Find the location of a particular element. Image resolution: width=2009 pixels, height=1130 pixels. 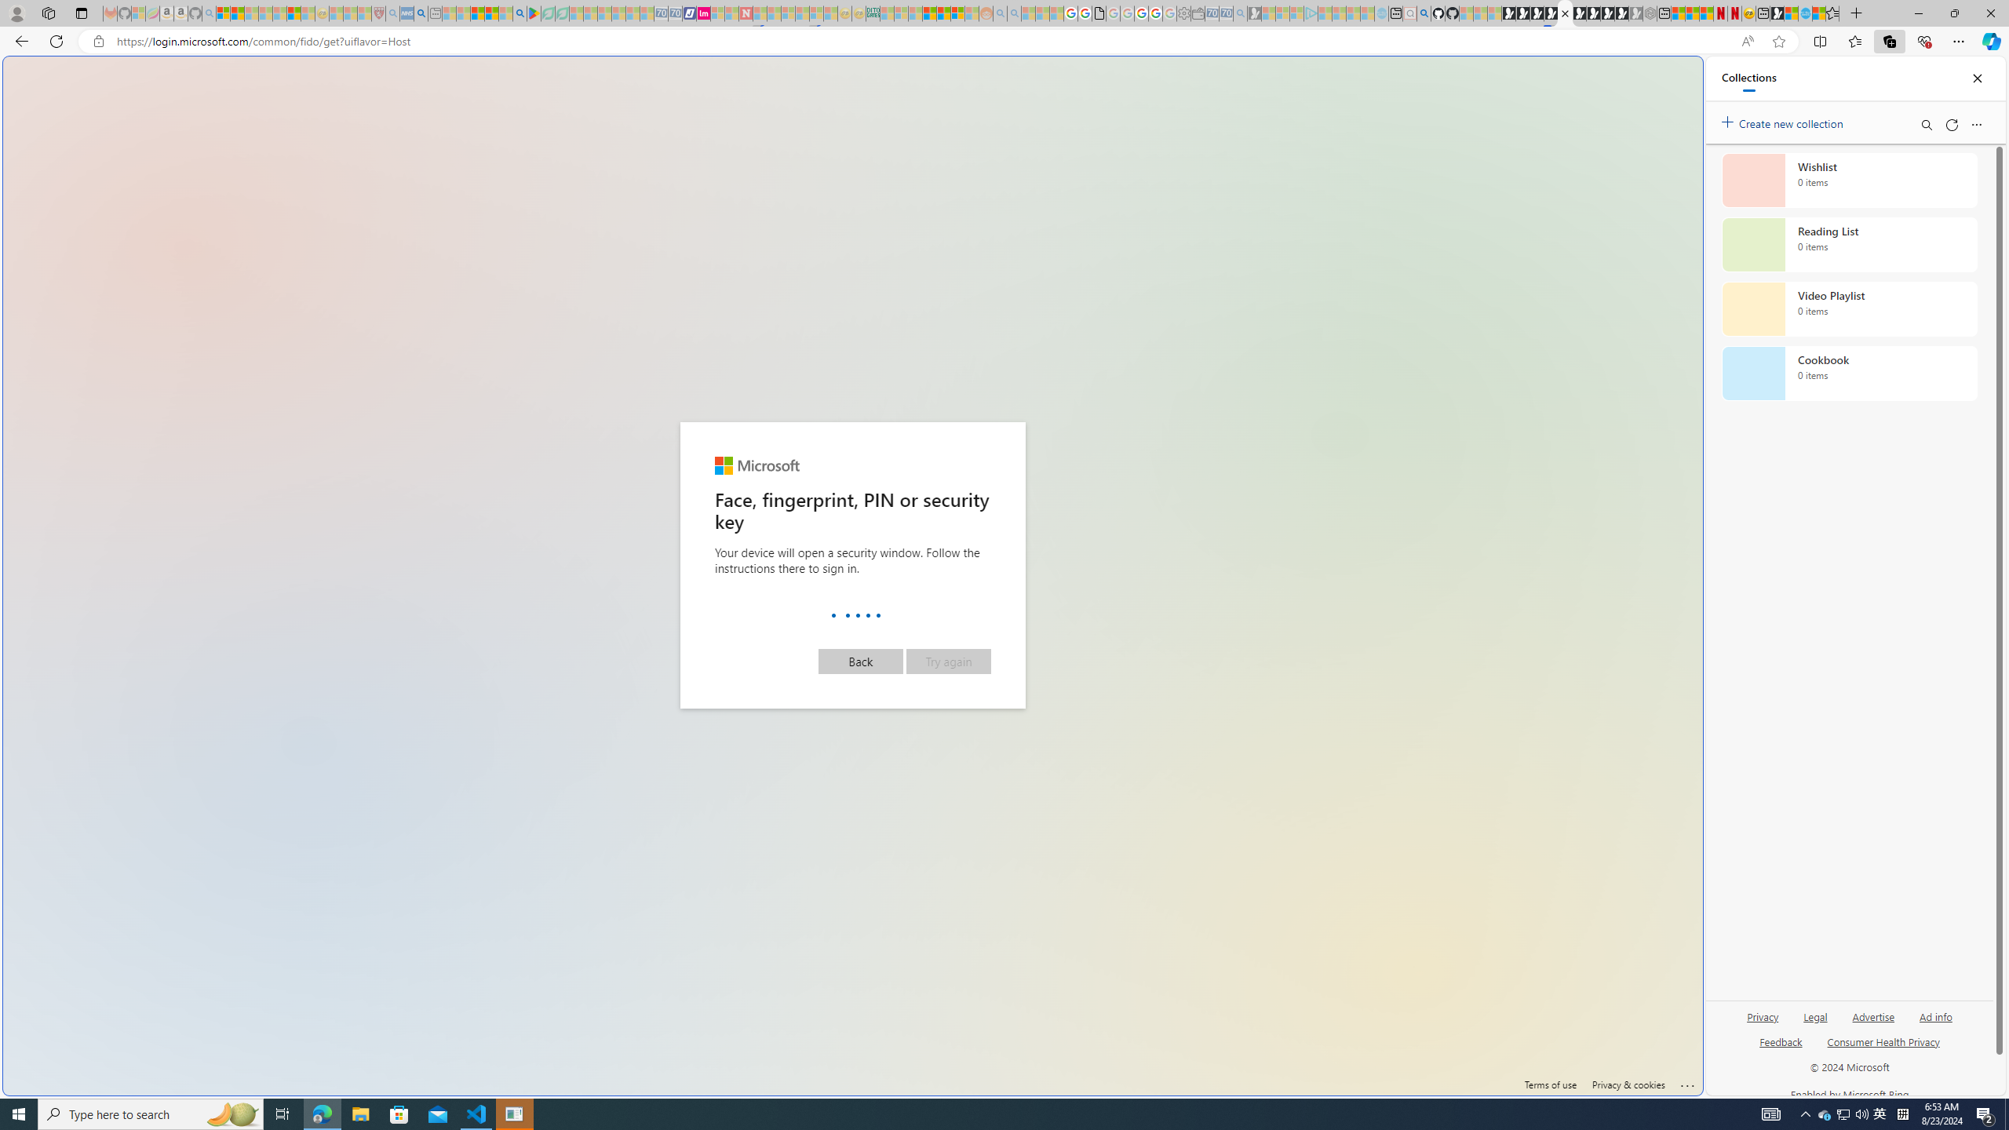

google - Search is located at coordinates (520, 13).